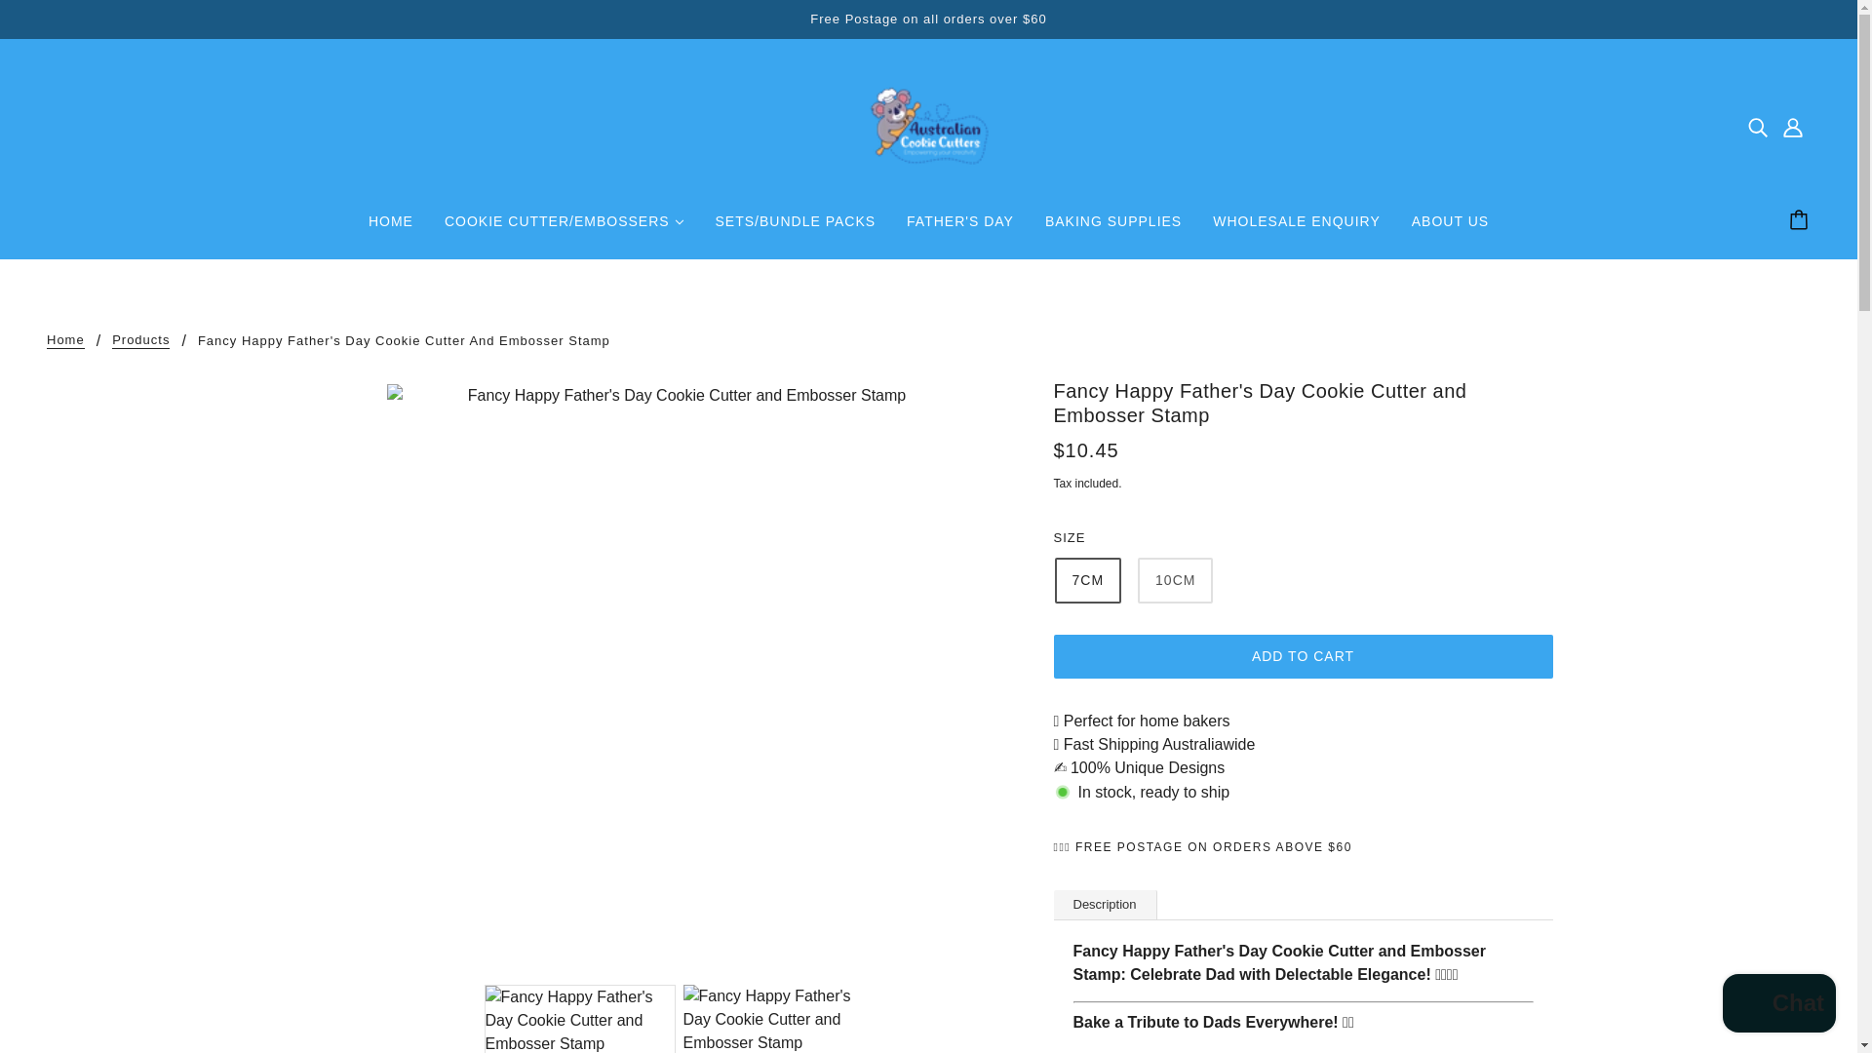 The width and height of the screenshot is (1872, 1053). What do you see at coordinates (1778, 1005) in the screenshot?
I see `Shopify online store chat` at bounding box center [1778, 1005].